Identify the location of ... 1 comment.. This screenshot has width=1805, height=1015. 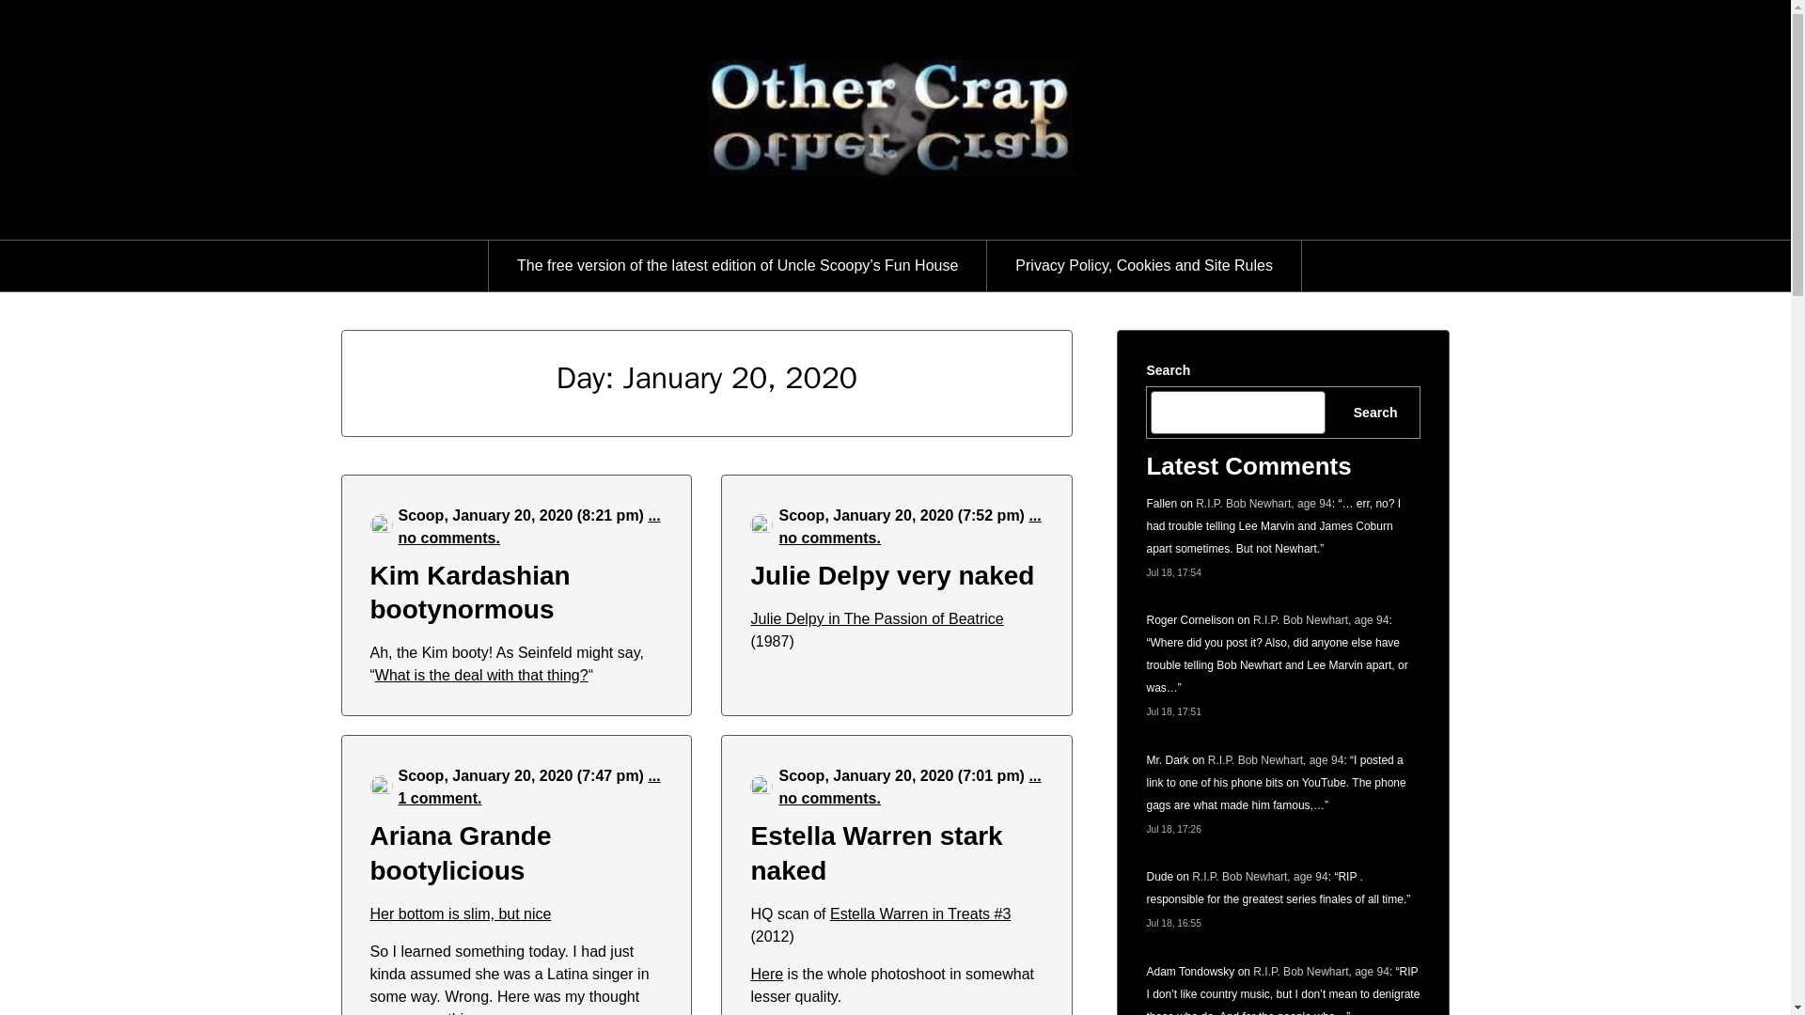
(529, 786).